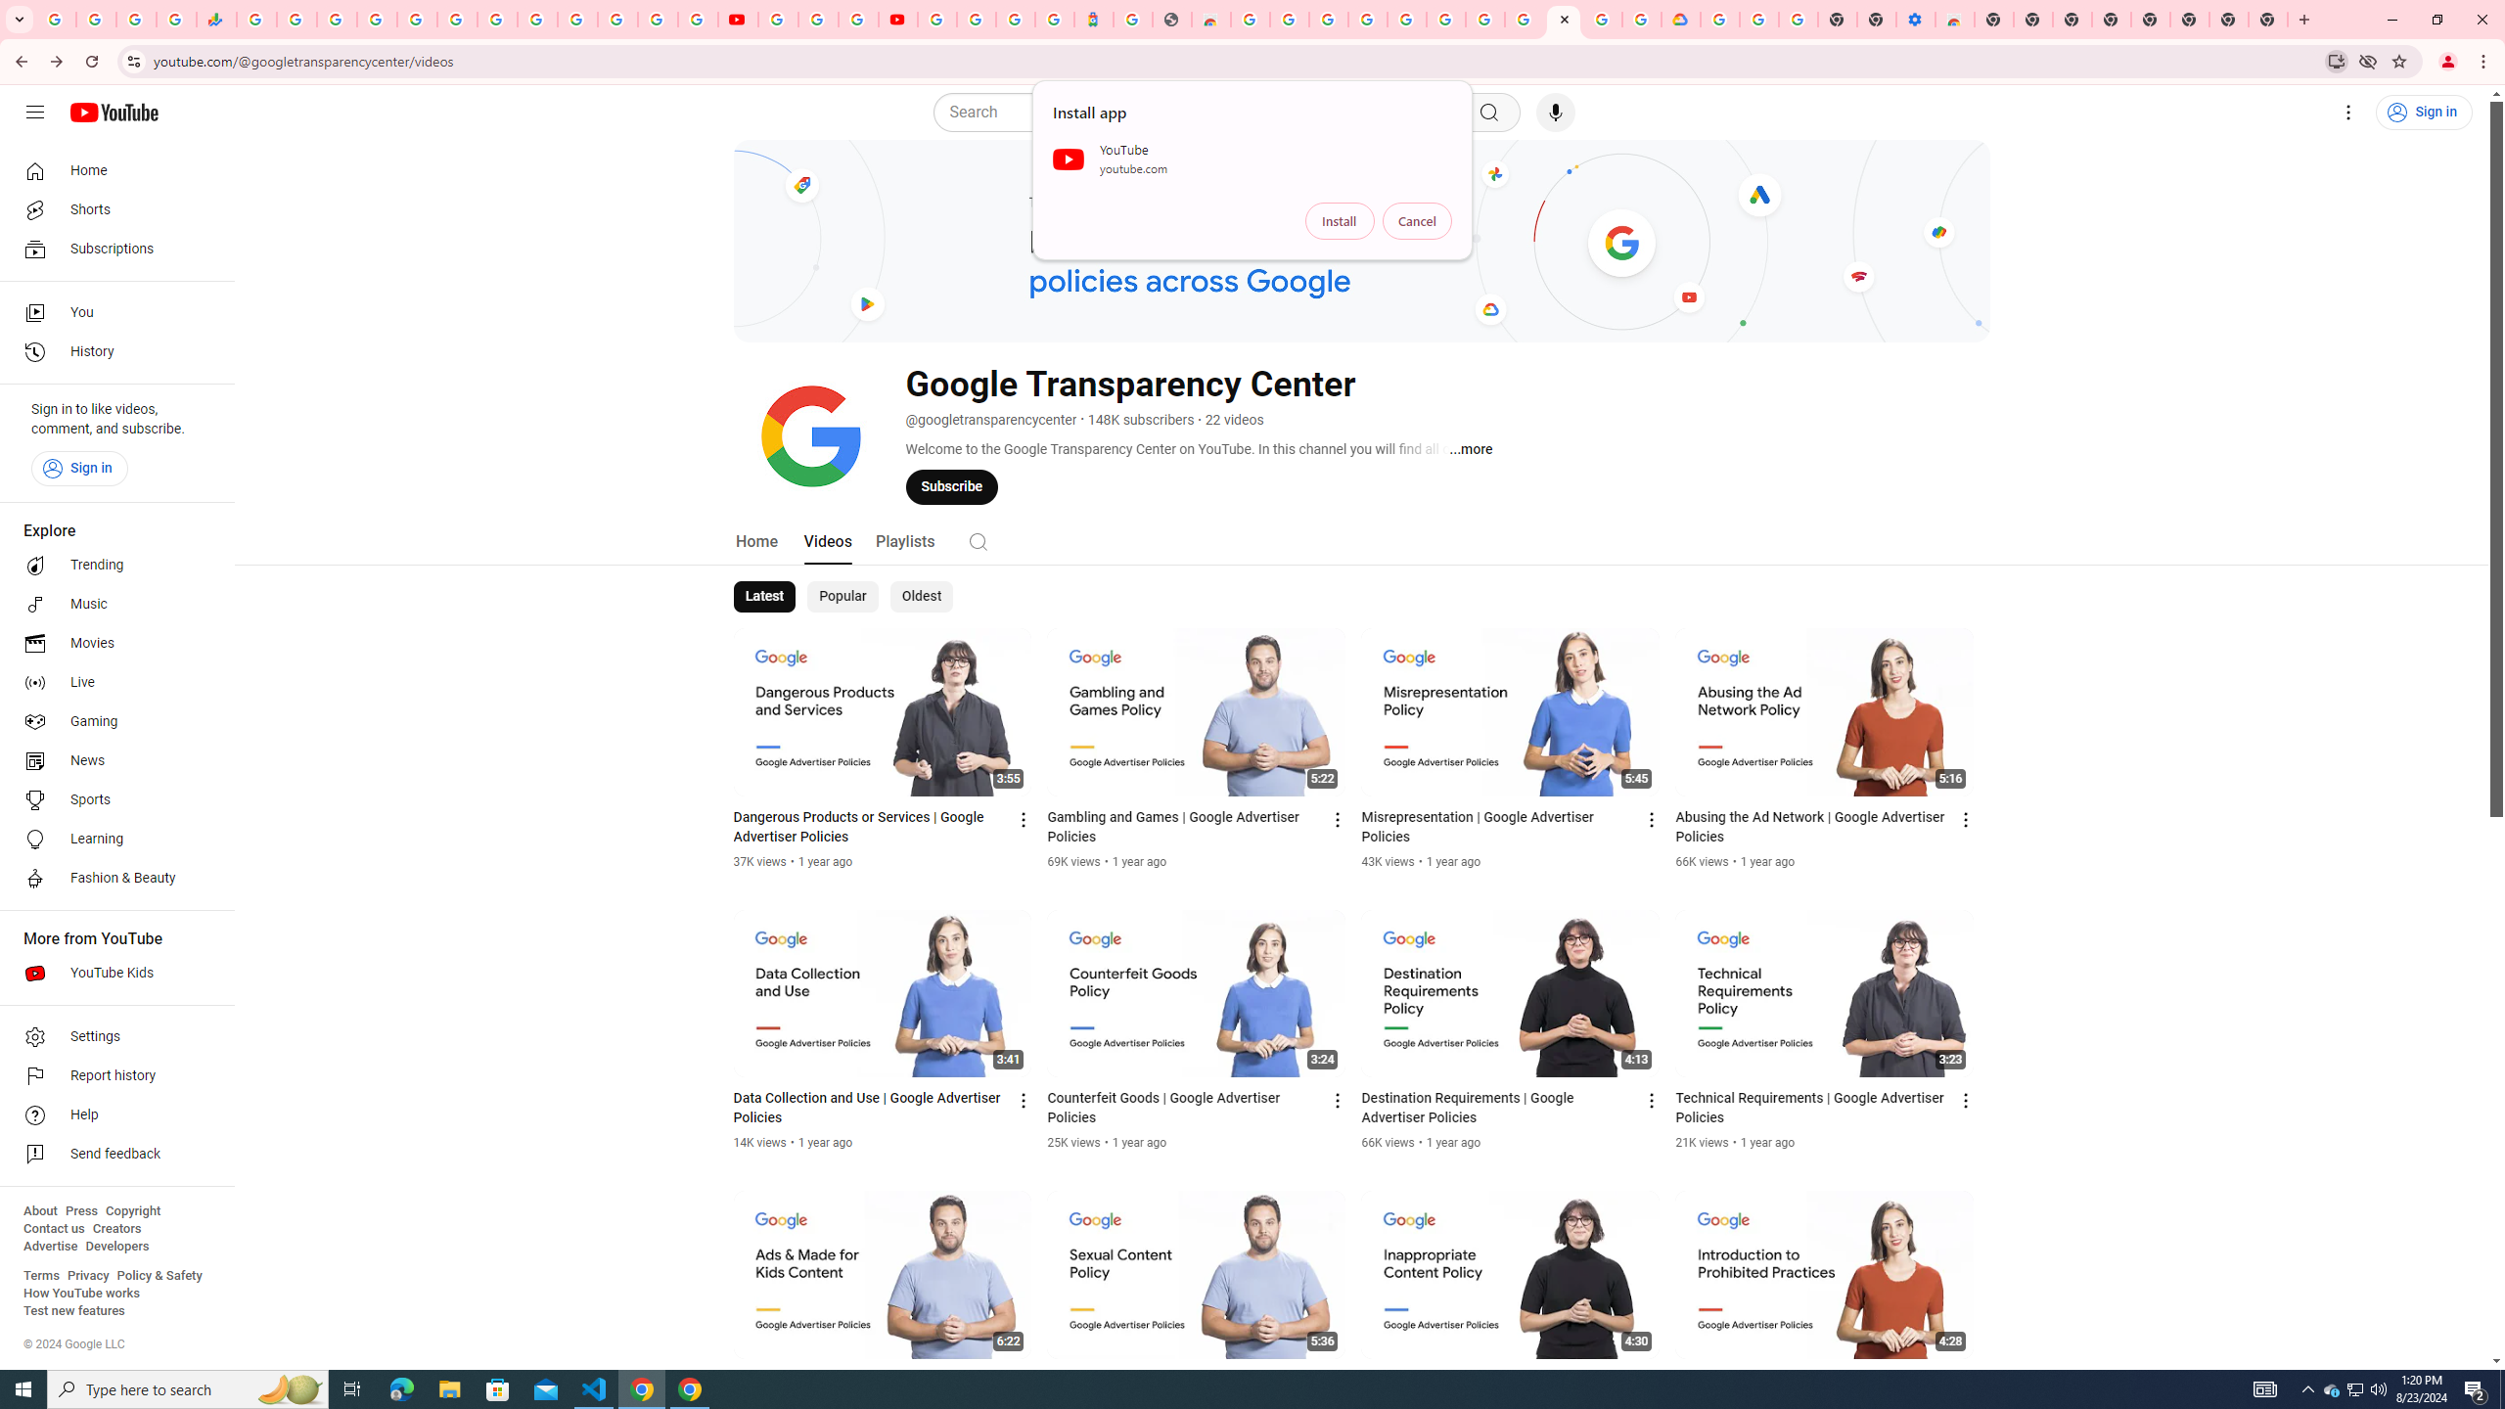 The image size is (2505, 1409). Describe the element at coordinates (1417, 221) in the screenshot. I see `Cancel` at that location.